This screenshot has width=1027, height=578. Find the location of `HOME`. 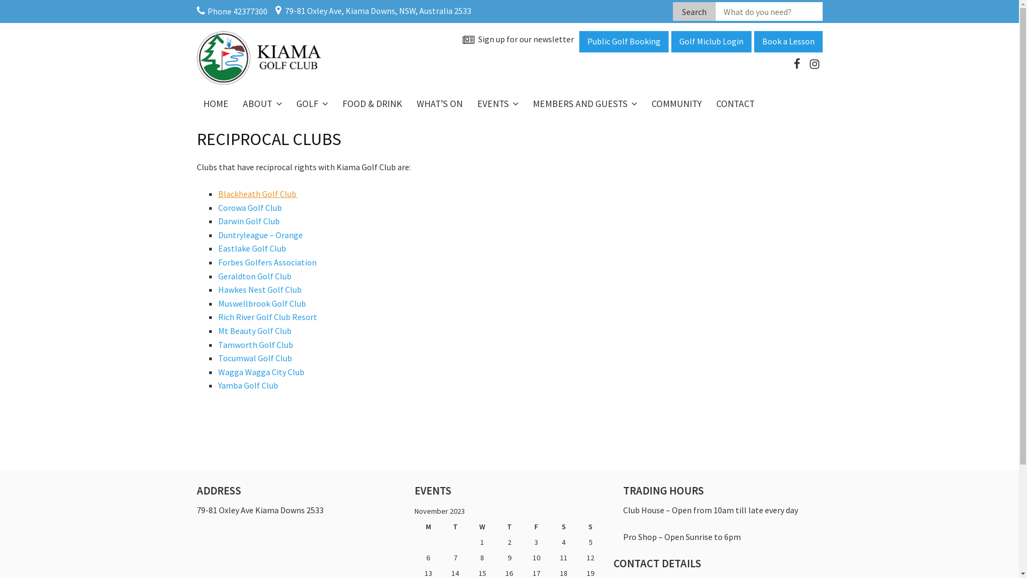

HOME is located at coordinates (216, 104).